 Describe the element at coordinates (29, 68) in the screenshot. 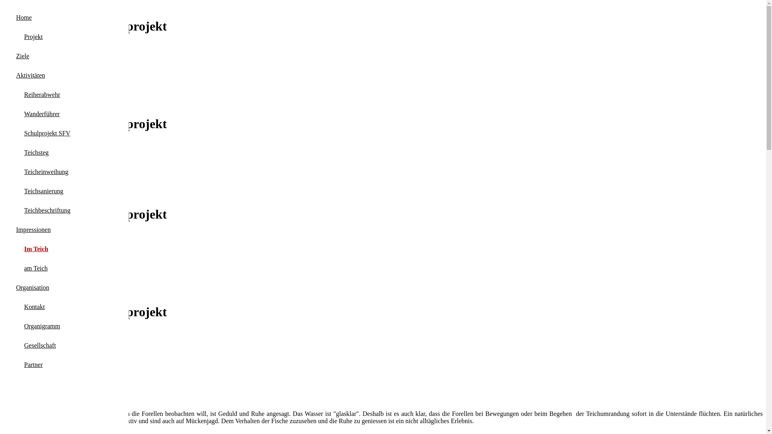

I see `Impressionen` at that location.